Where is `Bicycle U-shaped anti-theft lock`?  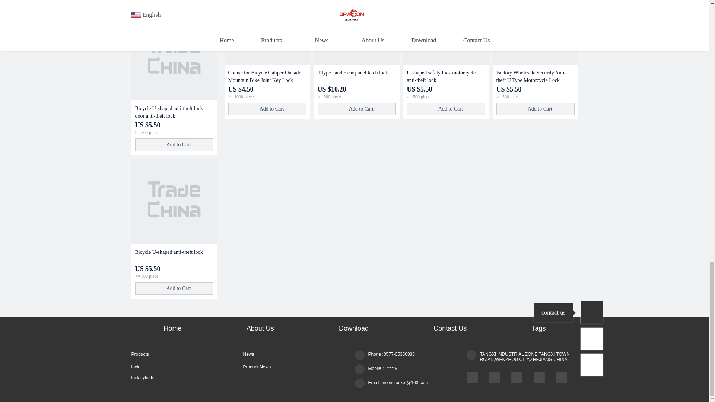 Bicycle U-shaped anti-theft lock is located at coordinates (174, 256).